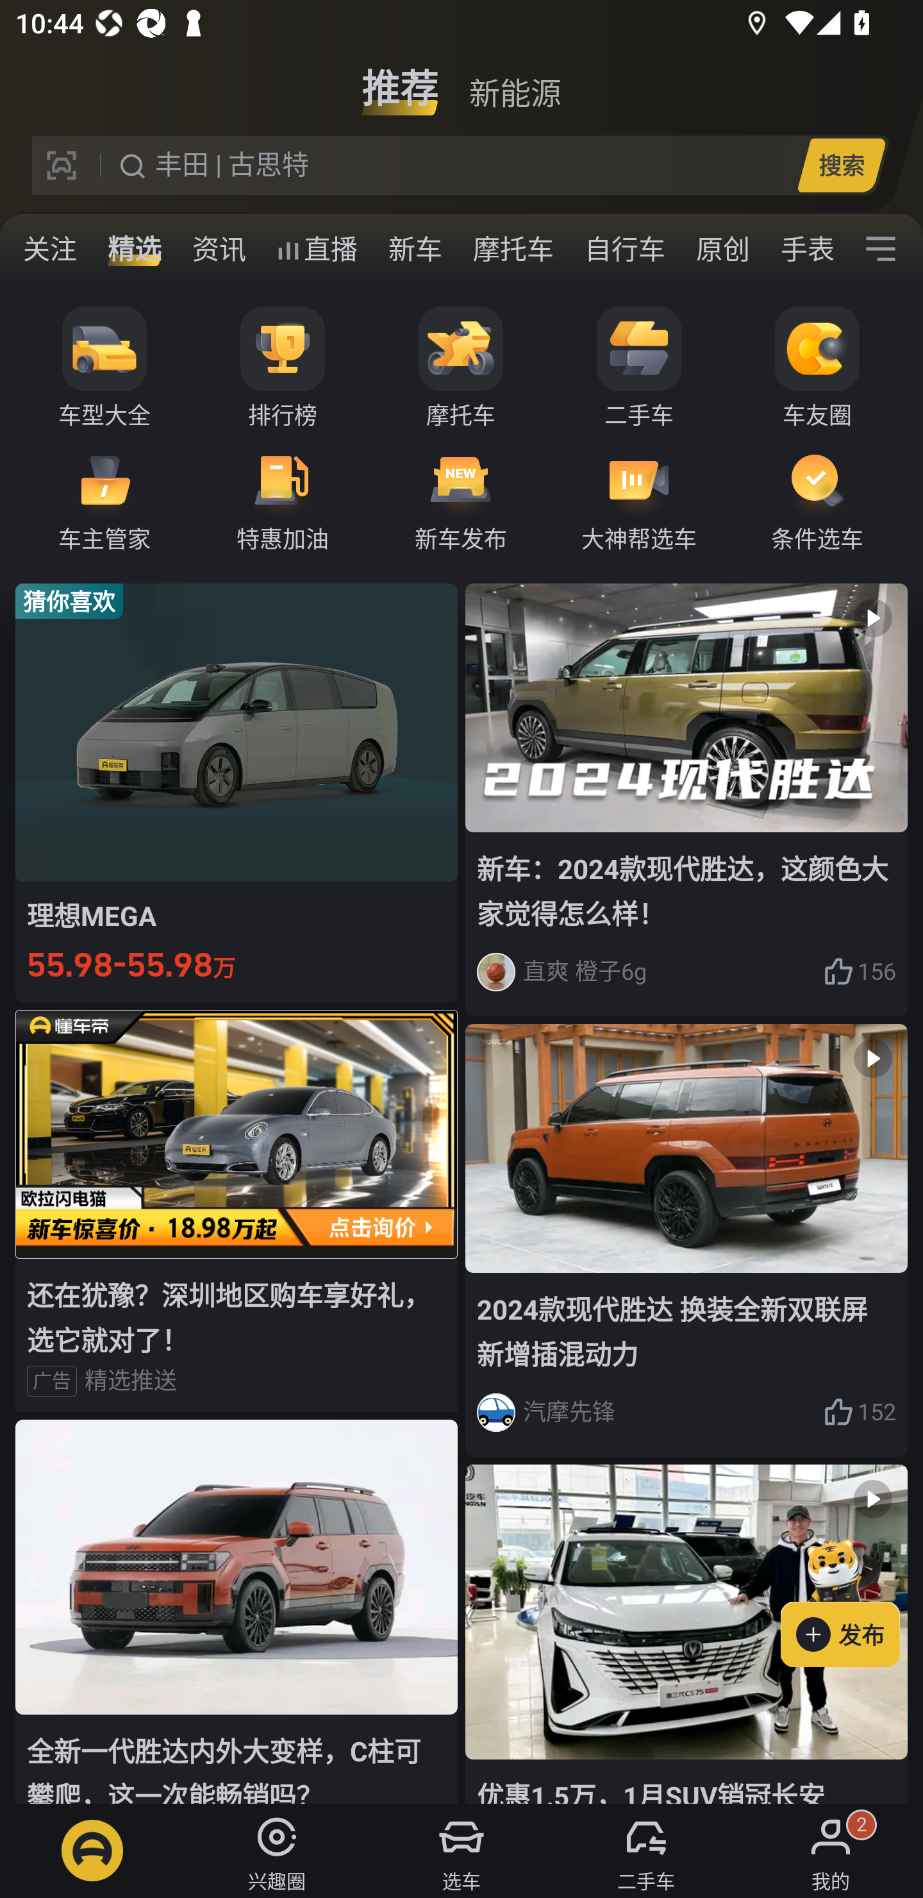  I want to click on 还在犹豫？深圳地区购车享好礼，选它就对了！ 广告 精选推送, so click(237, 1211).